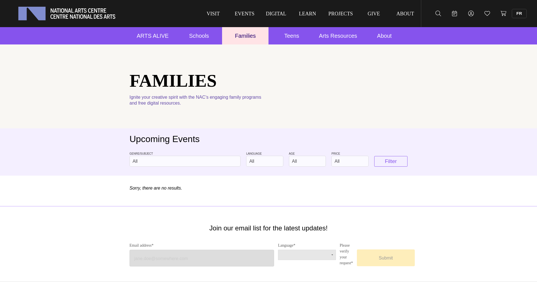  What do you see at coordinates (487, 13) in the screenshot?
I see `My wish list` at bounding box center [487, 13].